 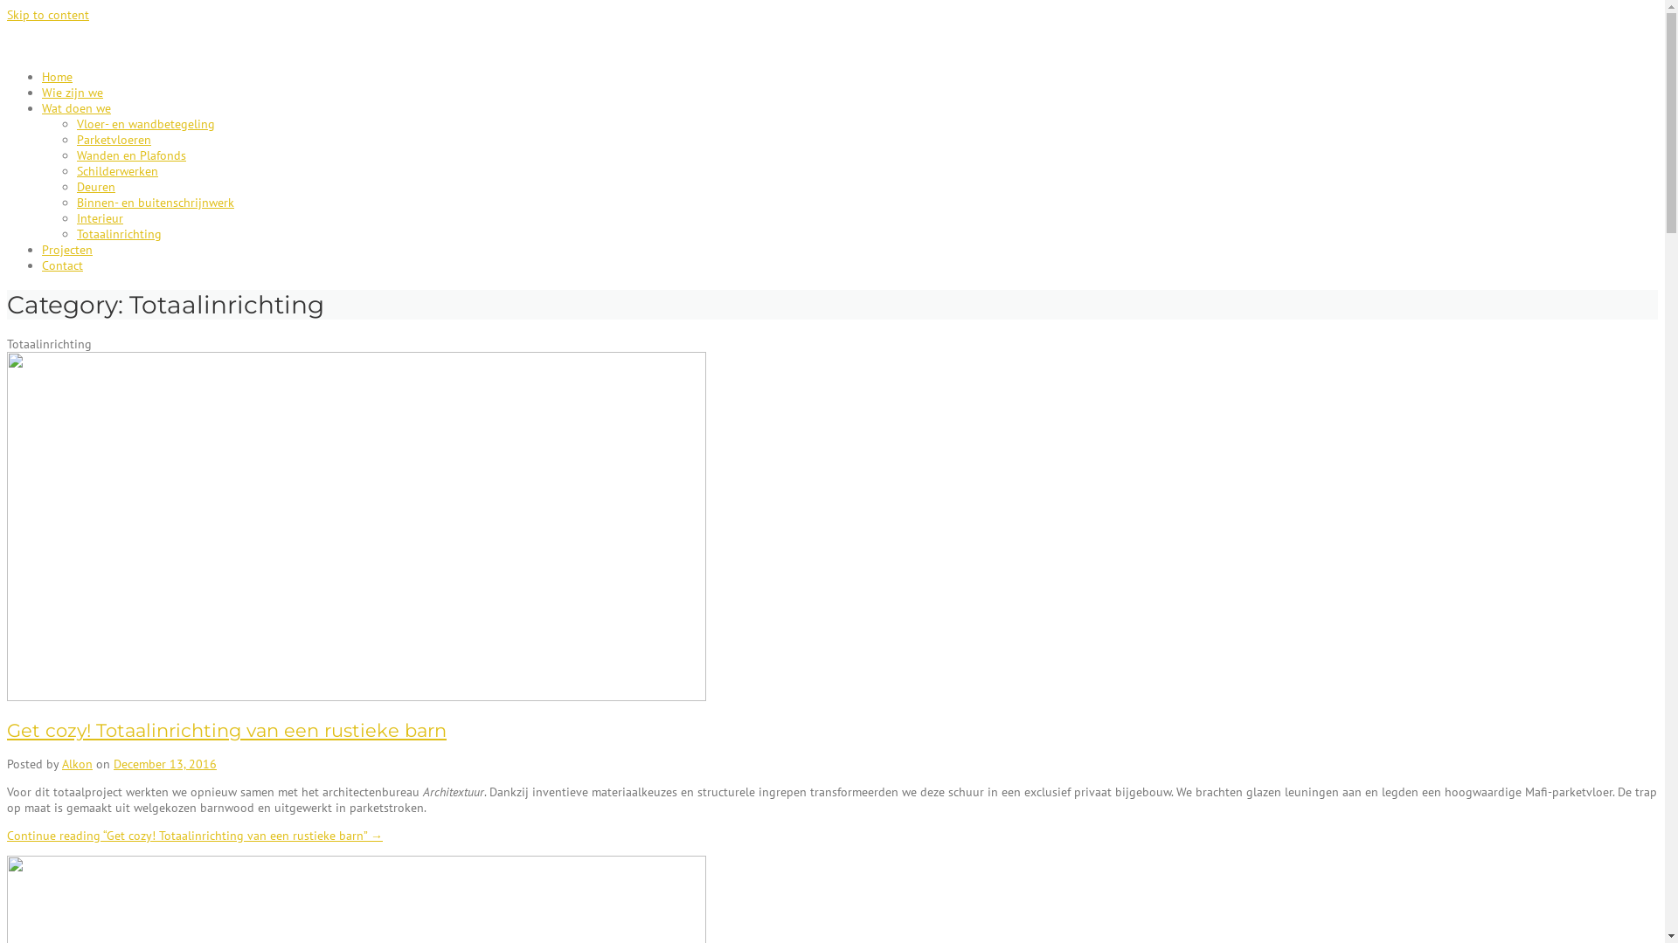 I want to click on Vloer- en wandbetegeling, so click(x=145, y=124).